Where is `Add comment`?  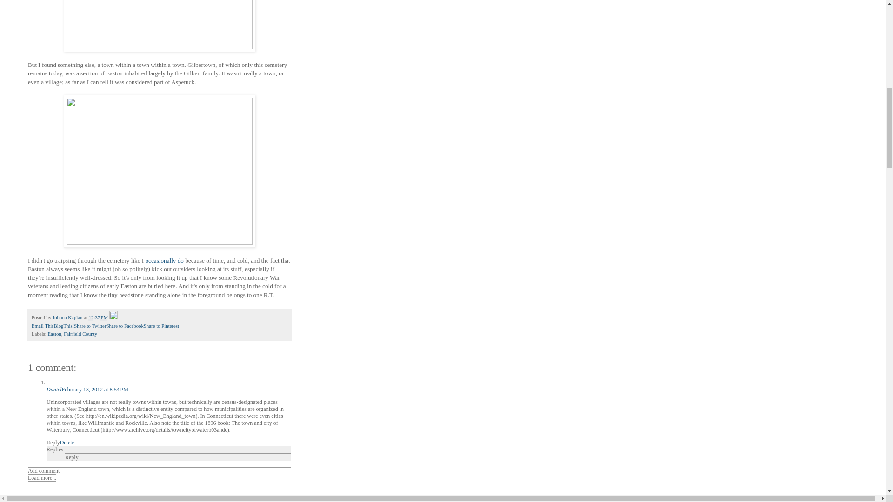
Add comment is located at coordinates (44, 470).